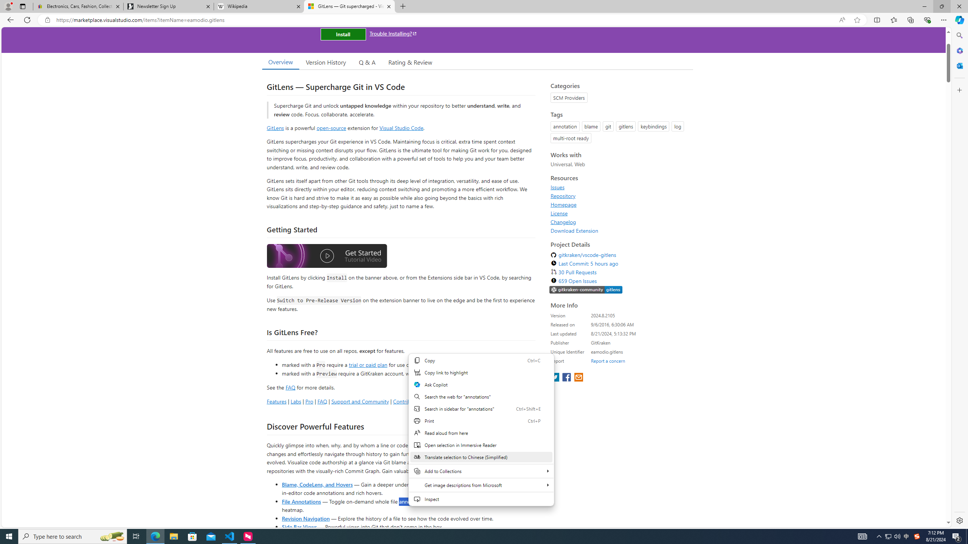 This screenshot has width=968, height=544. I want to click on Restore, so click(942, 6).